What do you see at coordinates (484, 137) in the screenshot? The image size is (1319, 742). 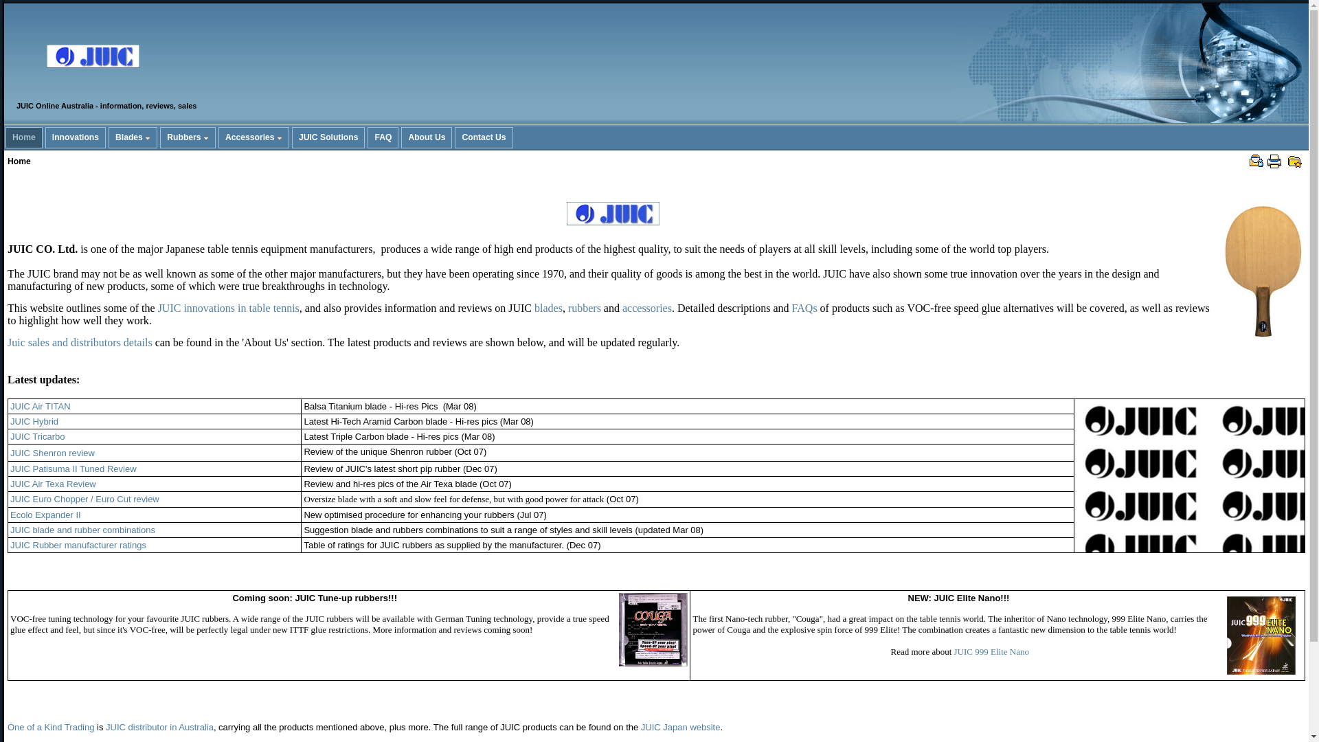 I see `Contact Us` at bounding box center [484, 137].